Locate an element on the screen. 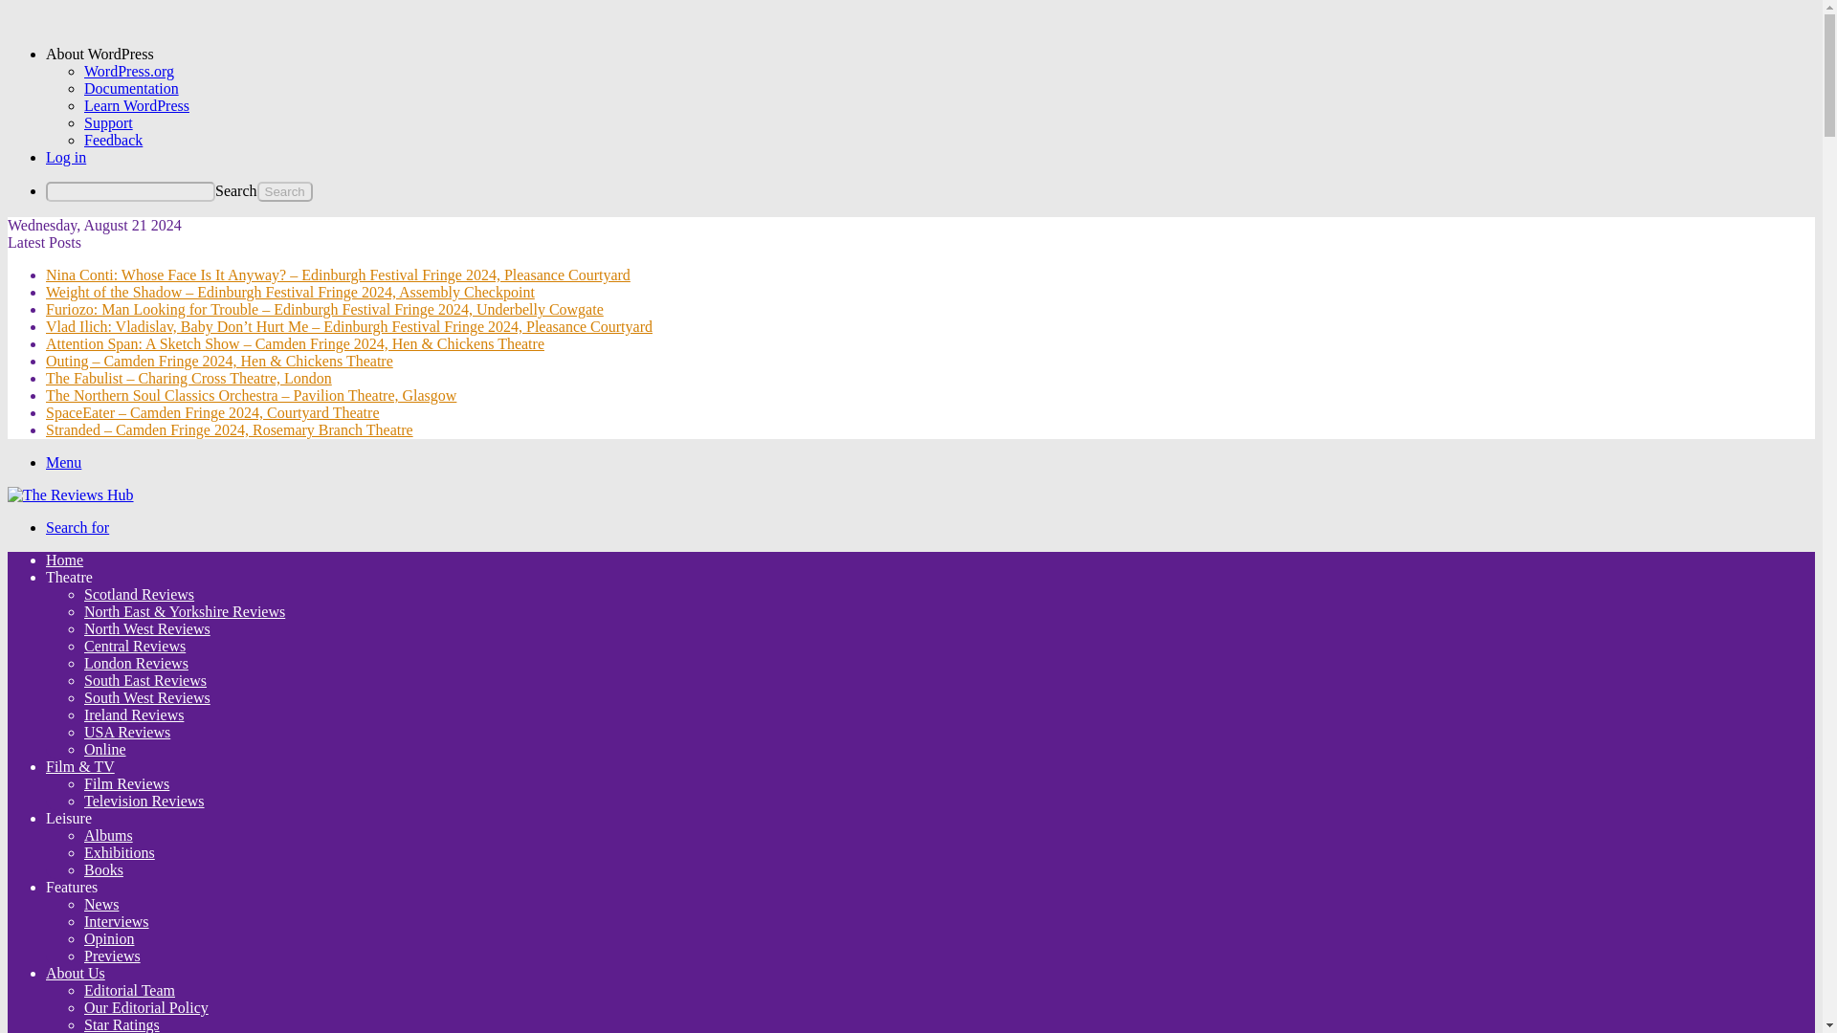 Image resolution: width=1837 pixels, height=1033 pixels. Features is located at coordinates (71, 888).